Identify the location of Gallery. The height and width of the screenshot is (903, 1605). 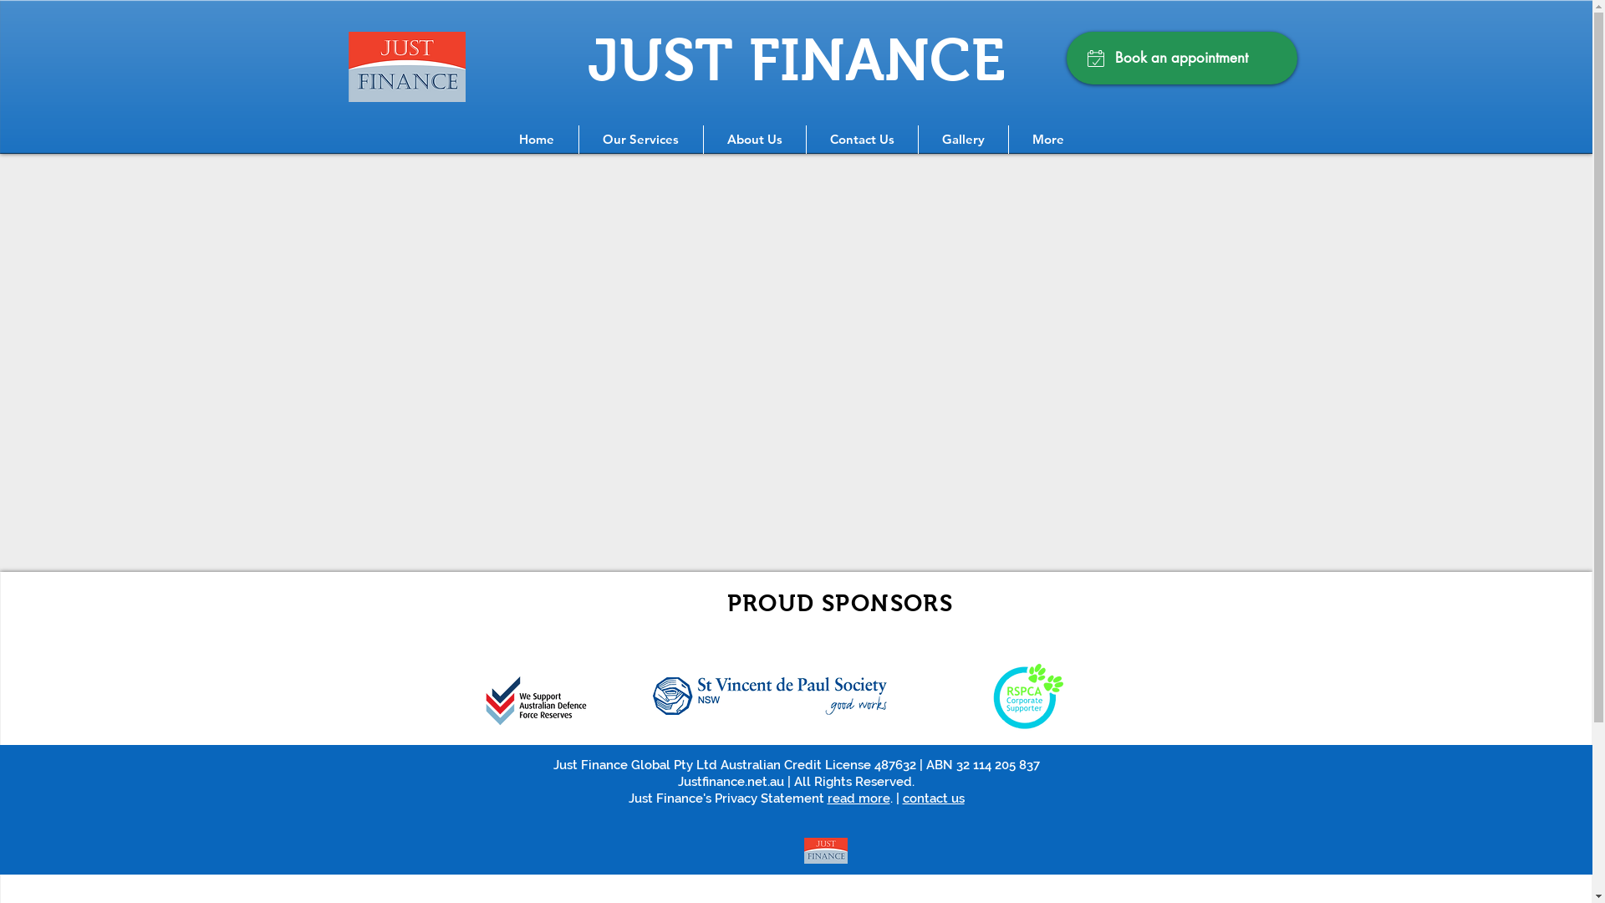
(963, 140).